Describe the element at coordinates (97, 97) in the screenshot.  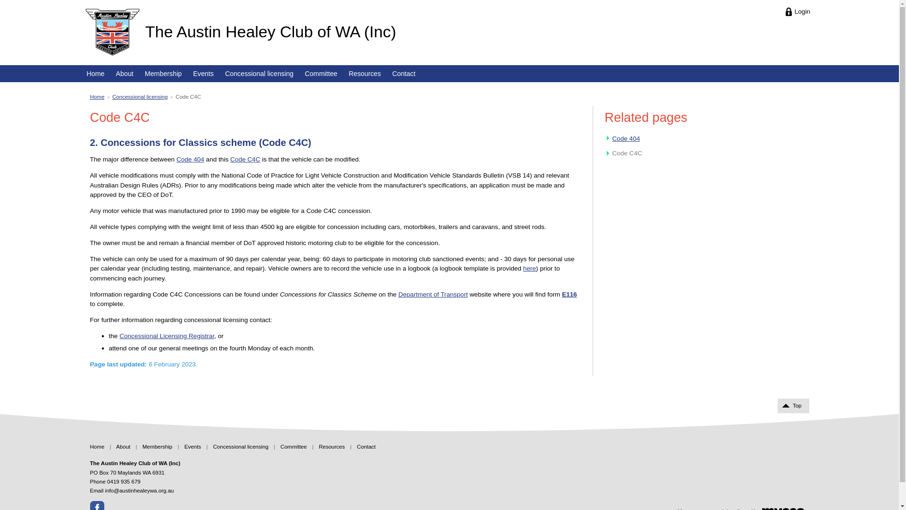
I see `Home` at that location.